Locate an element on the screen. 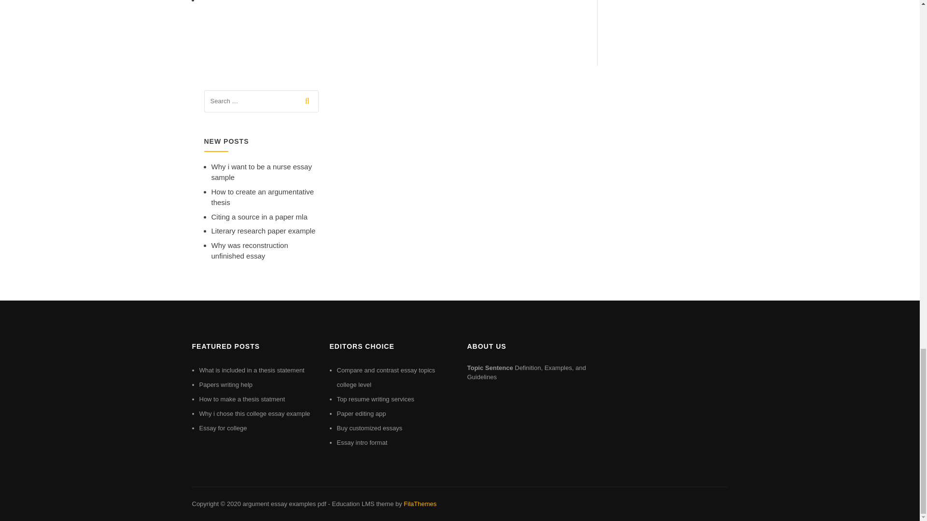  Paper editing app is located at coordinates (362, 413).